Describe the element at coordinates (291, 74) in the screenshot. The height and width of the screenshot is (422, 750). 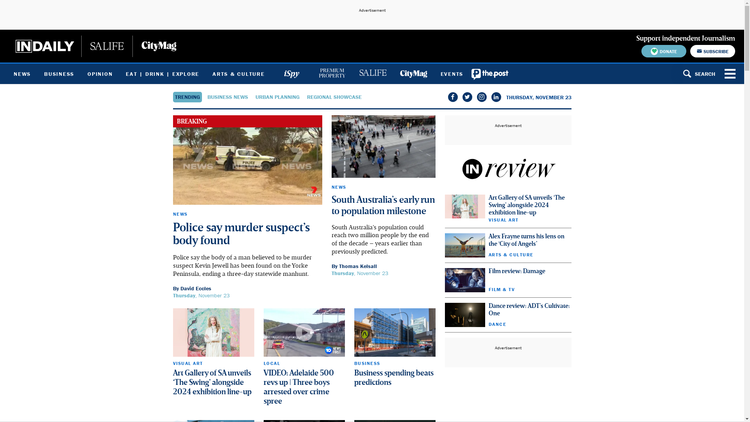
I see `ISPY` at that location.